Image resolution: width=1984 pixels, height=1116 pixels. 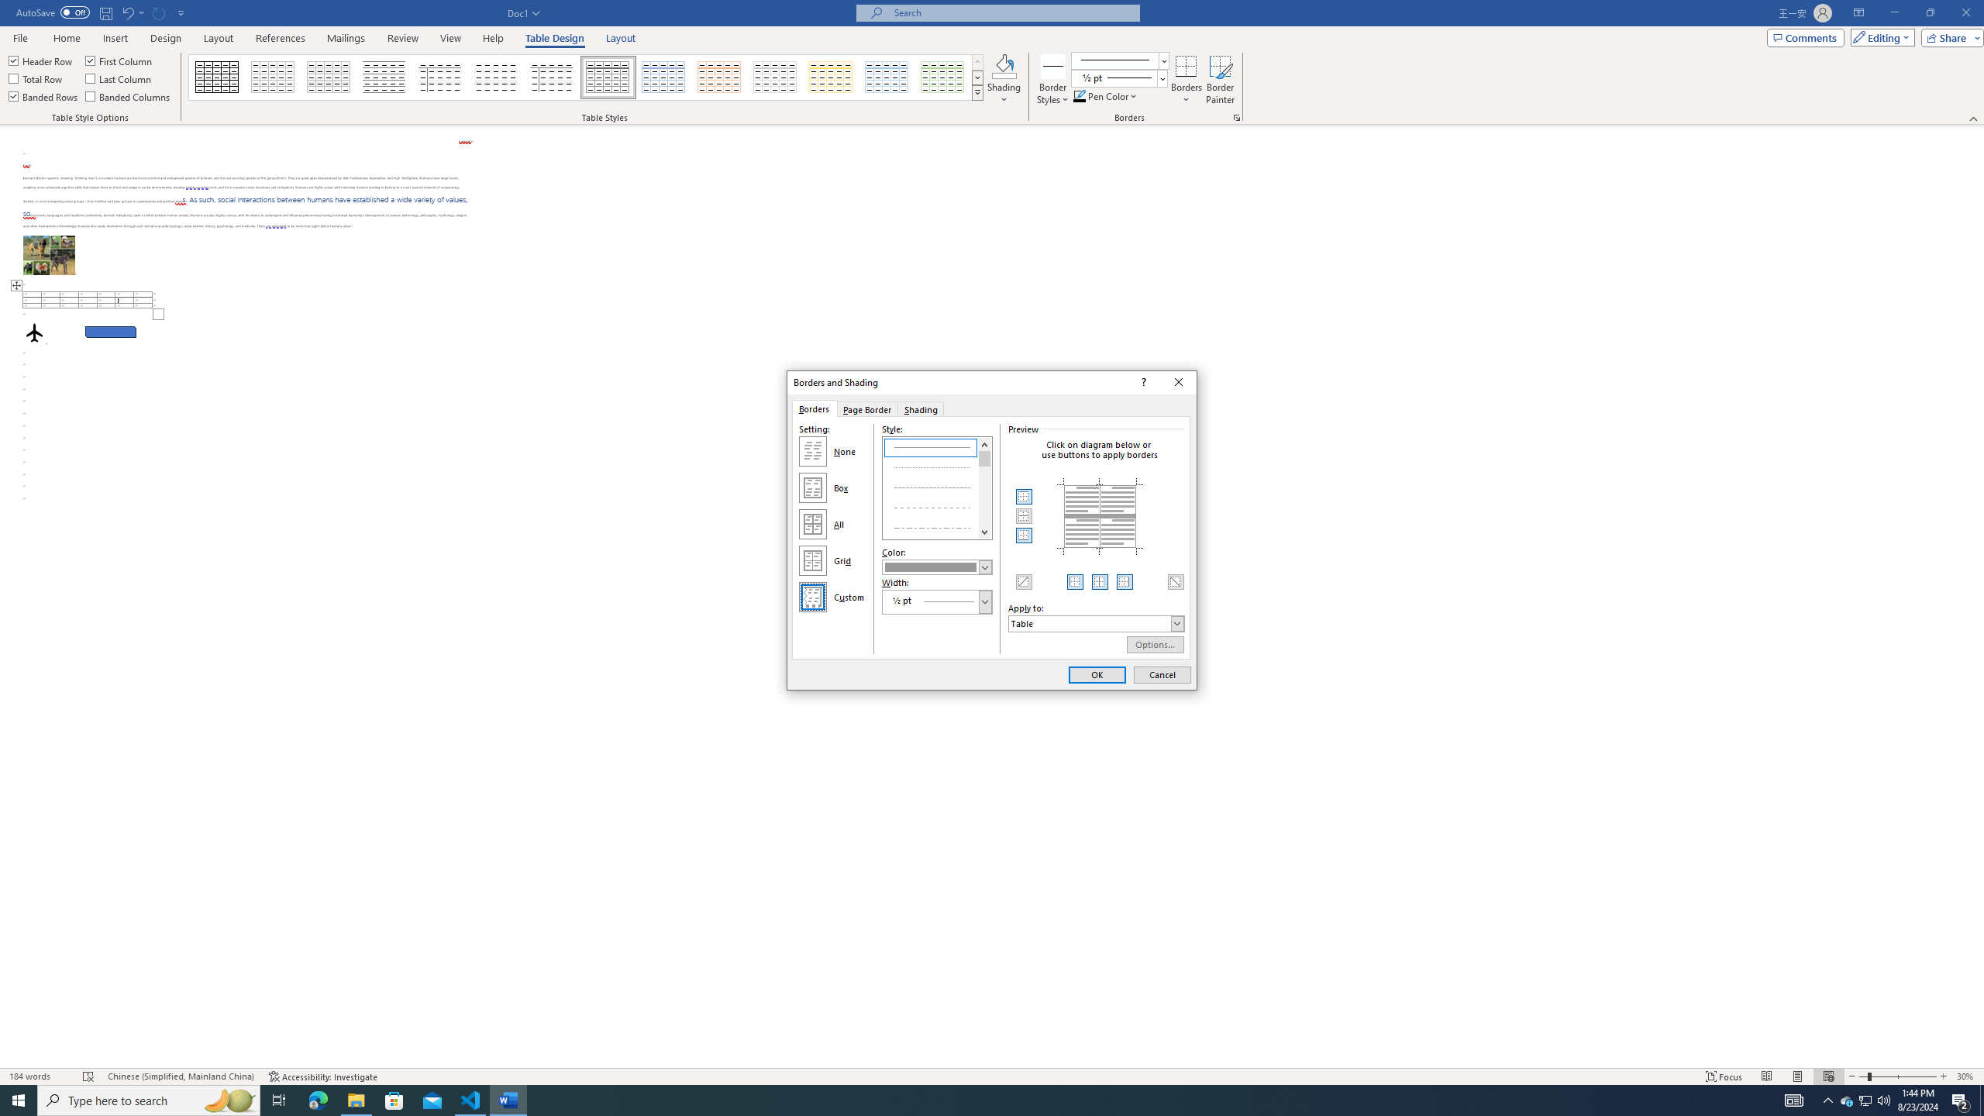 I want to click on Visual Studio Code - 1 running window, so click(x=471, y=1100).